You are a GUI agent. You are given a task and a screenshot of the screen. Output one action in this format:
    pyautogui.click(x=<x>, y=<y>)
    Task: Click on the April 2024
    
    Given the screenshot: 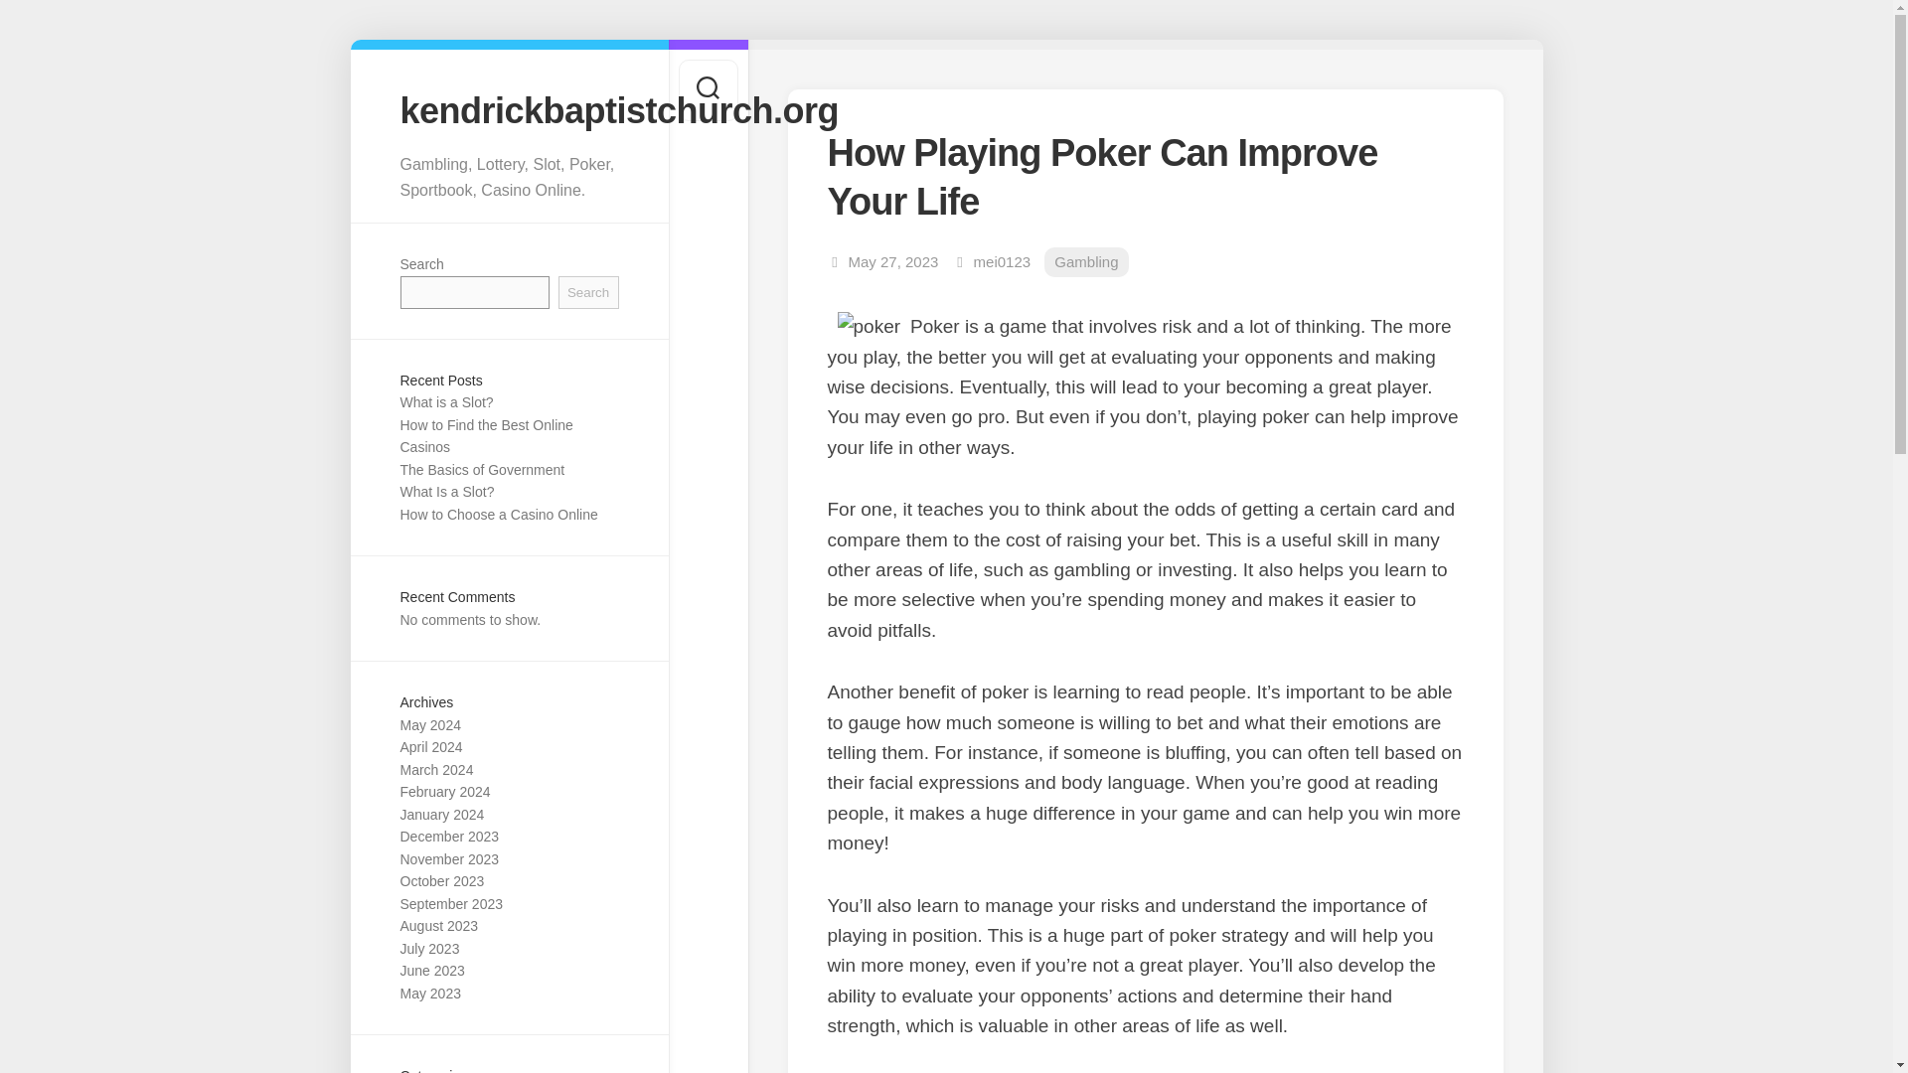 What is the action you would take?
    pyautogui.click(x=429, y=747)
    